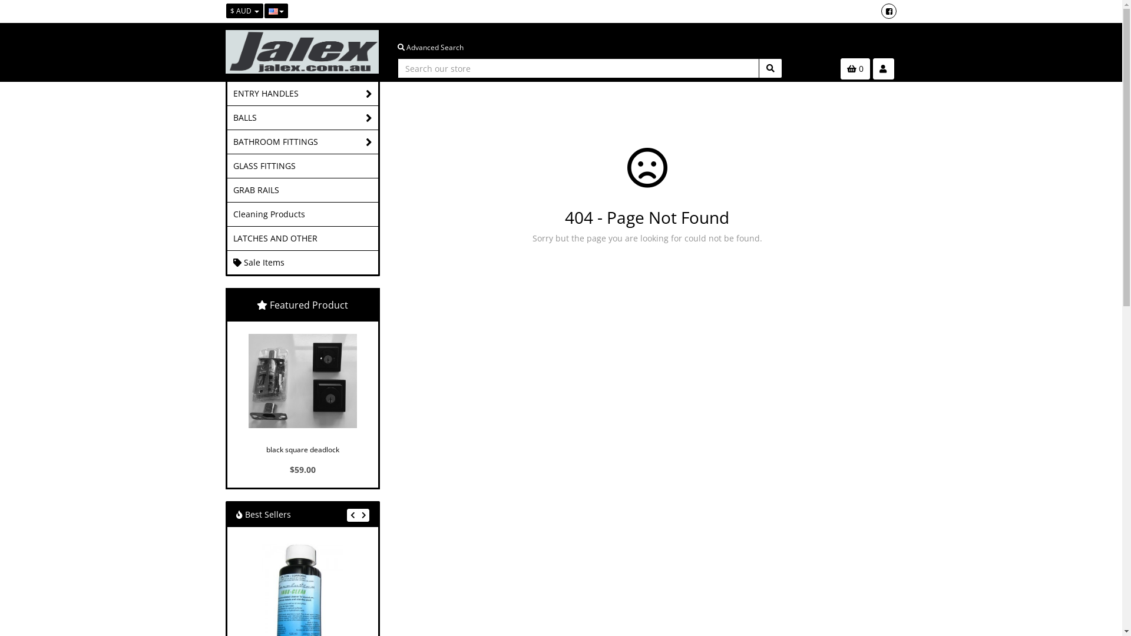 This screenshot has height=636, width=1131. I want to click on BATHROOM FITTINGS, so click(303, 142).